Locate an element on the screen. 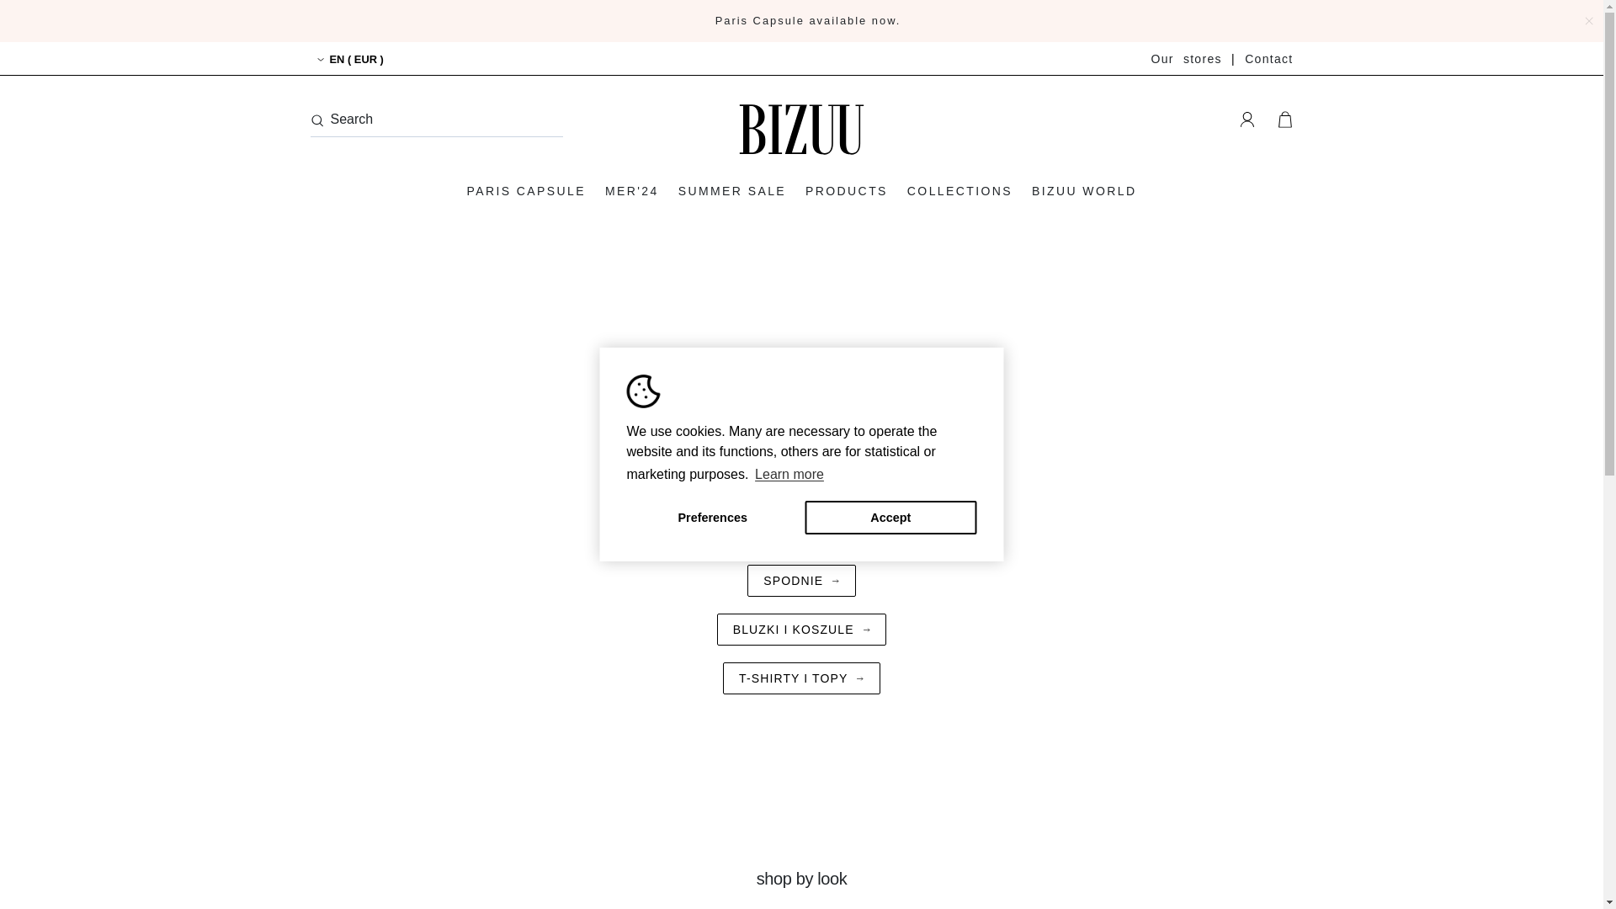 This screenshot has height=909, width=1616. Preferences is located at coordinates (712, 518).